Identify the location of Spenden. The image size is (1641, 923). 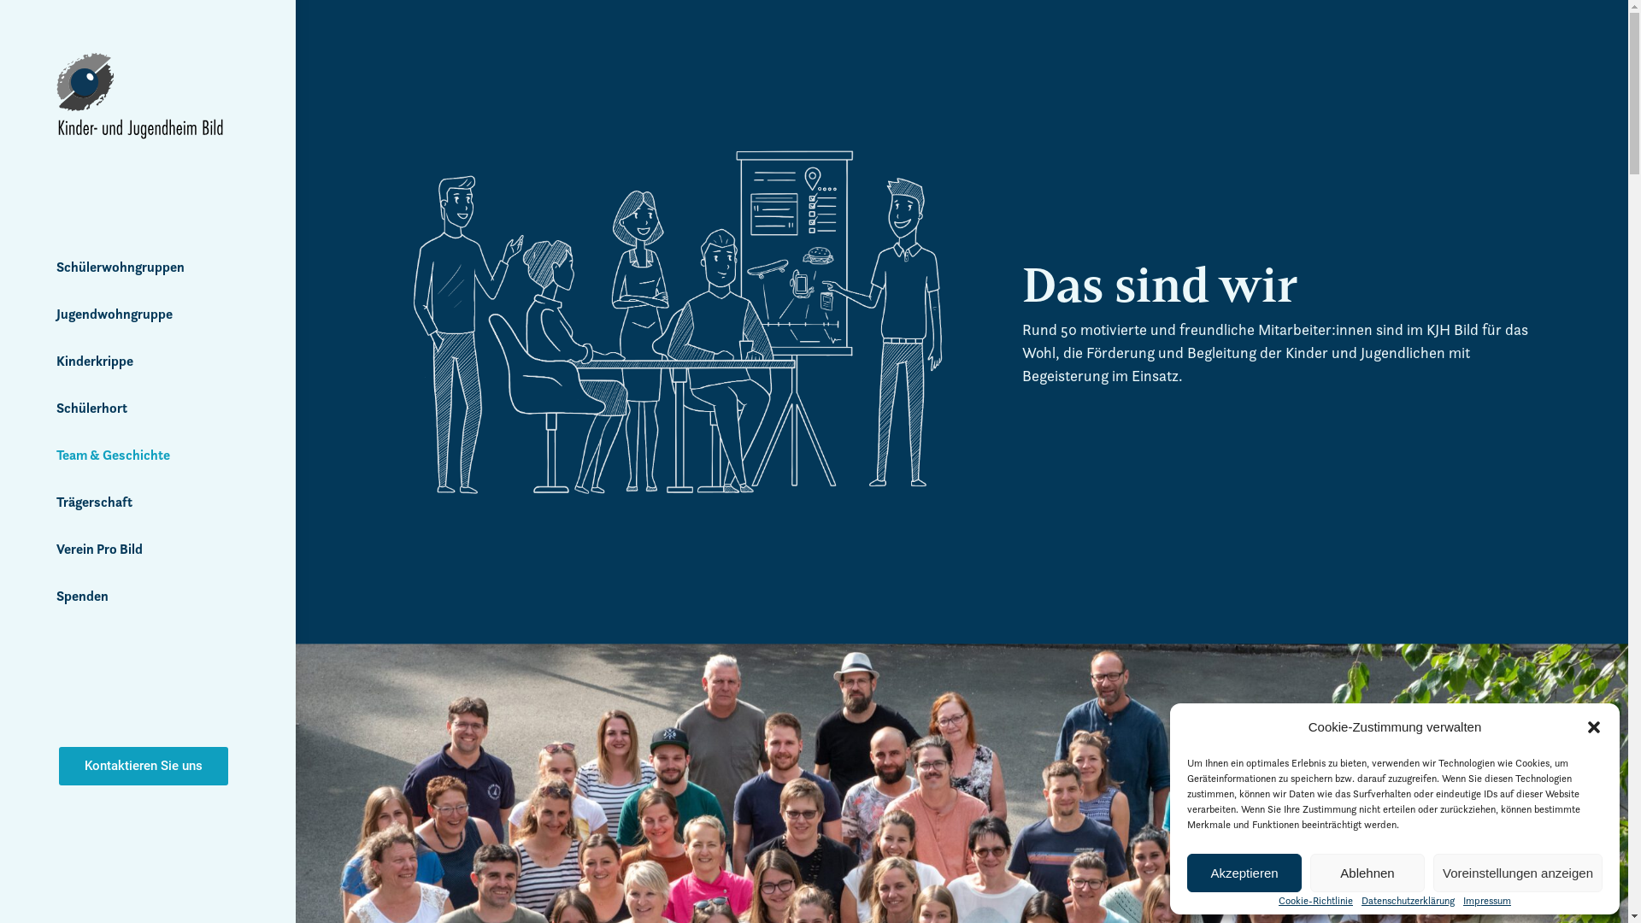
(157, 597).